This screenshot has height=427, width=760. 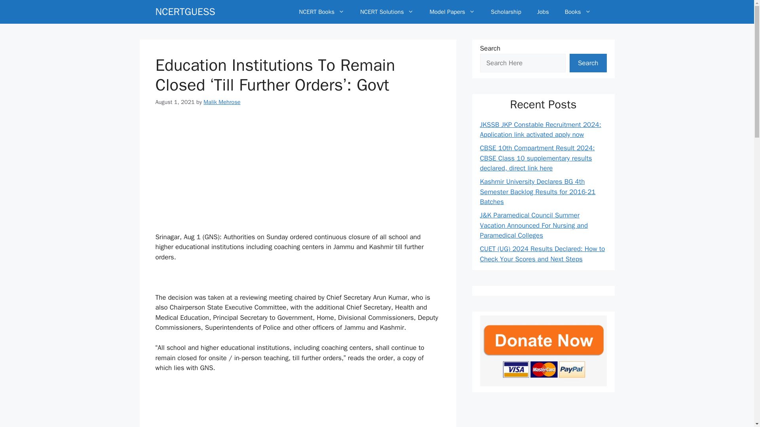 I want to click on NCERT Solutions, so click(x=387, y=12).